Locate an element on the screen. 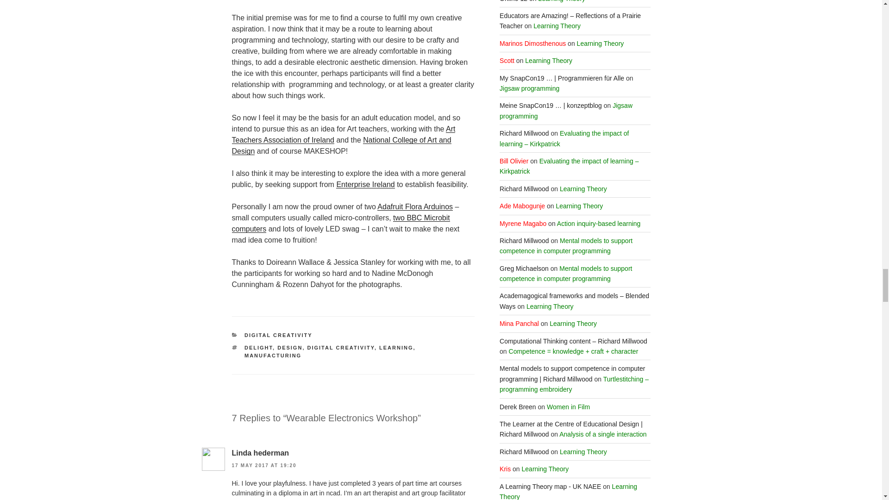 This screenshot has height=500, width=889. Adafruit Flora Arduinos is located at coordinates (415, 206).